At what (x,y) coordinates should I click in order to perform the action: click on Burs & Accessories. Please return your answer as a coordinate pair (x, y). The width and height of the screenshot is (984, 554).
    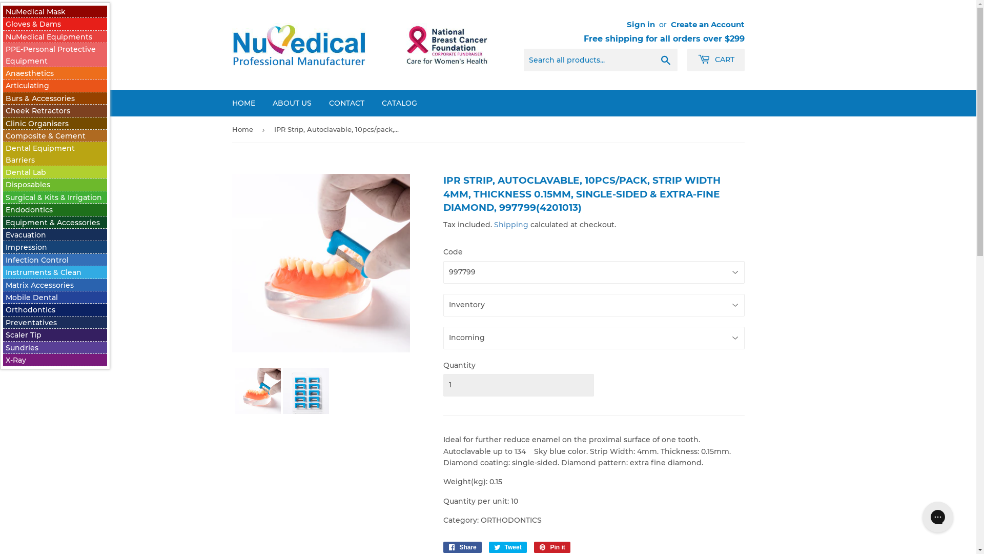
    Looking at the image, I should click on (40, 98).